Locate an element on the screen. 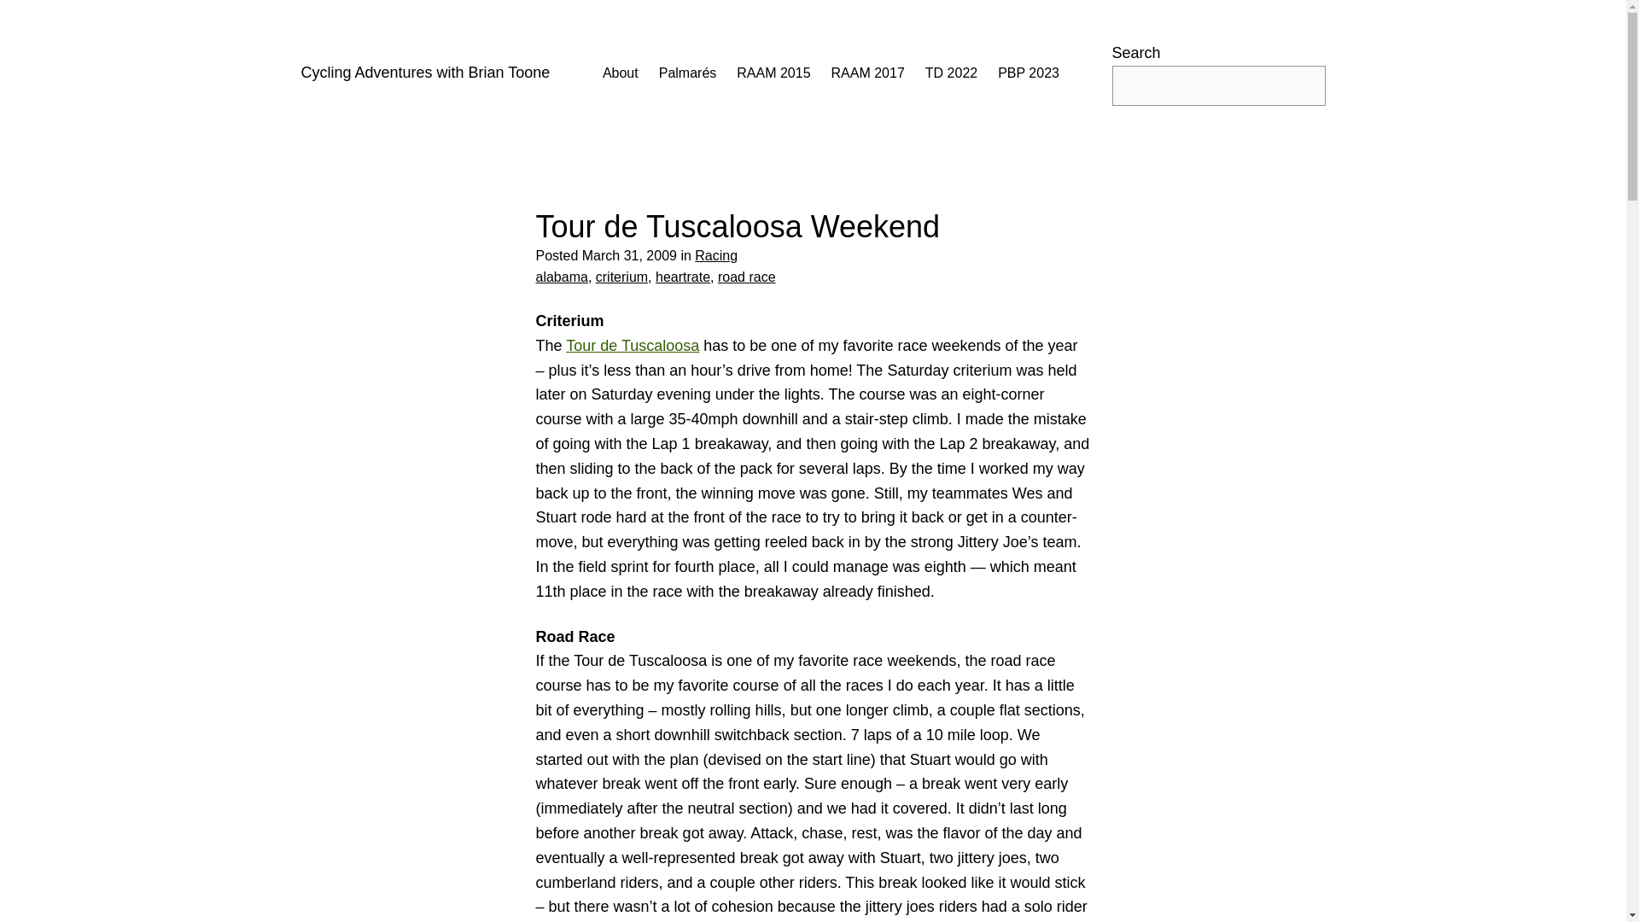  TD 2022 is located at coordinates (951, 73).